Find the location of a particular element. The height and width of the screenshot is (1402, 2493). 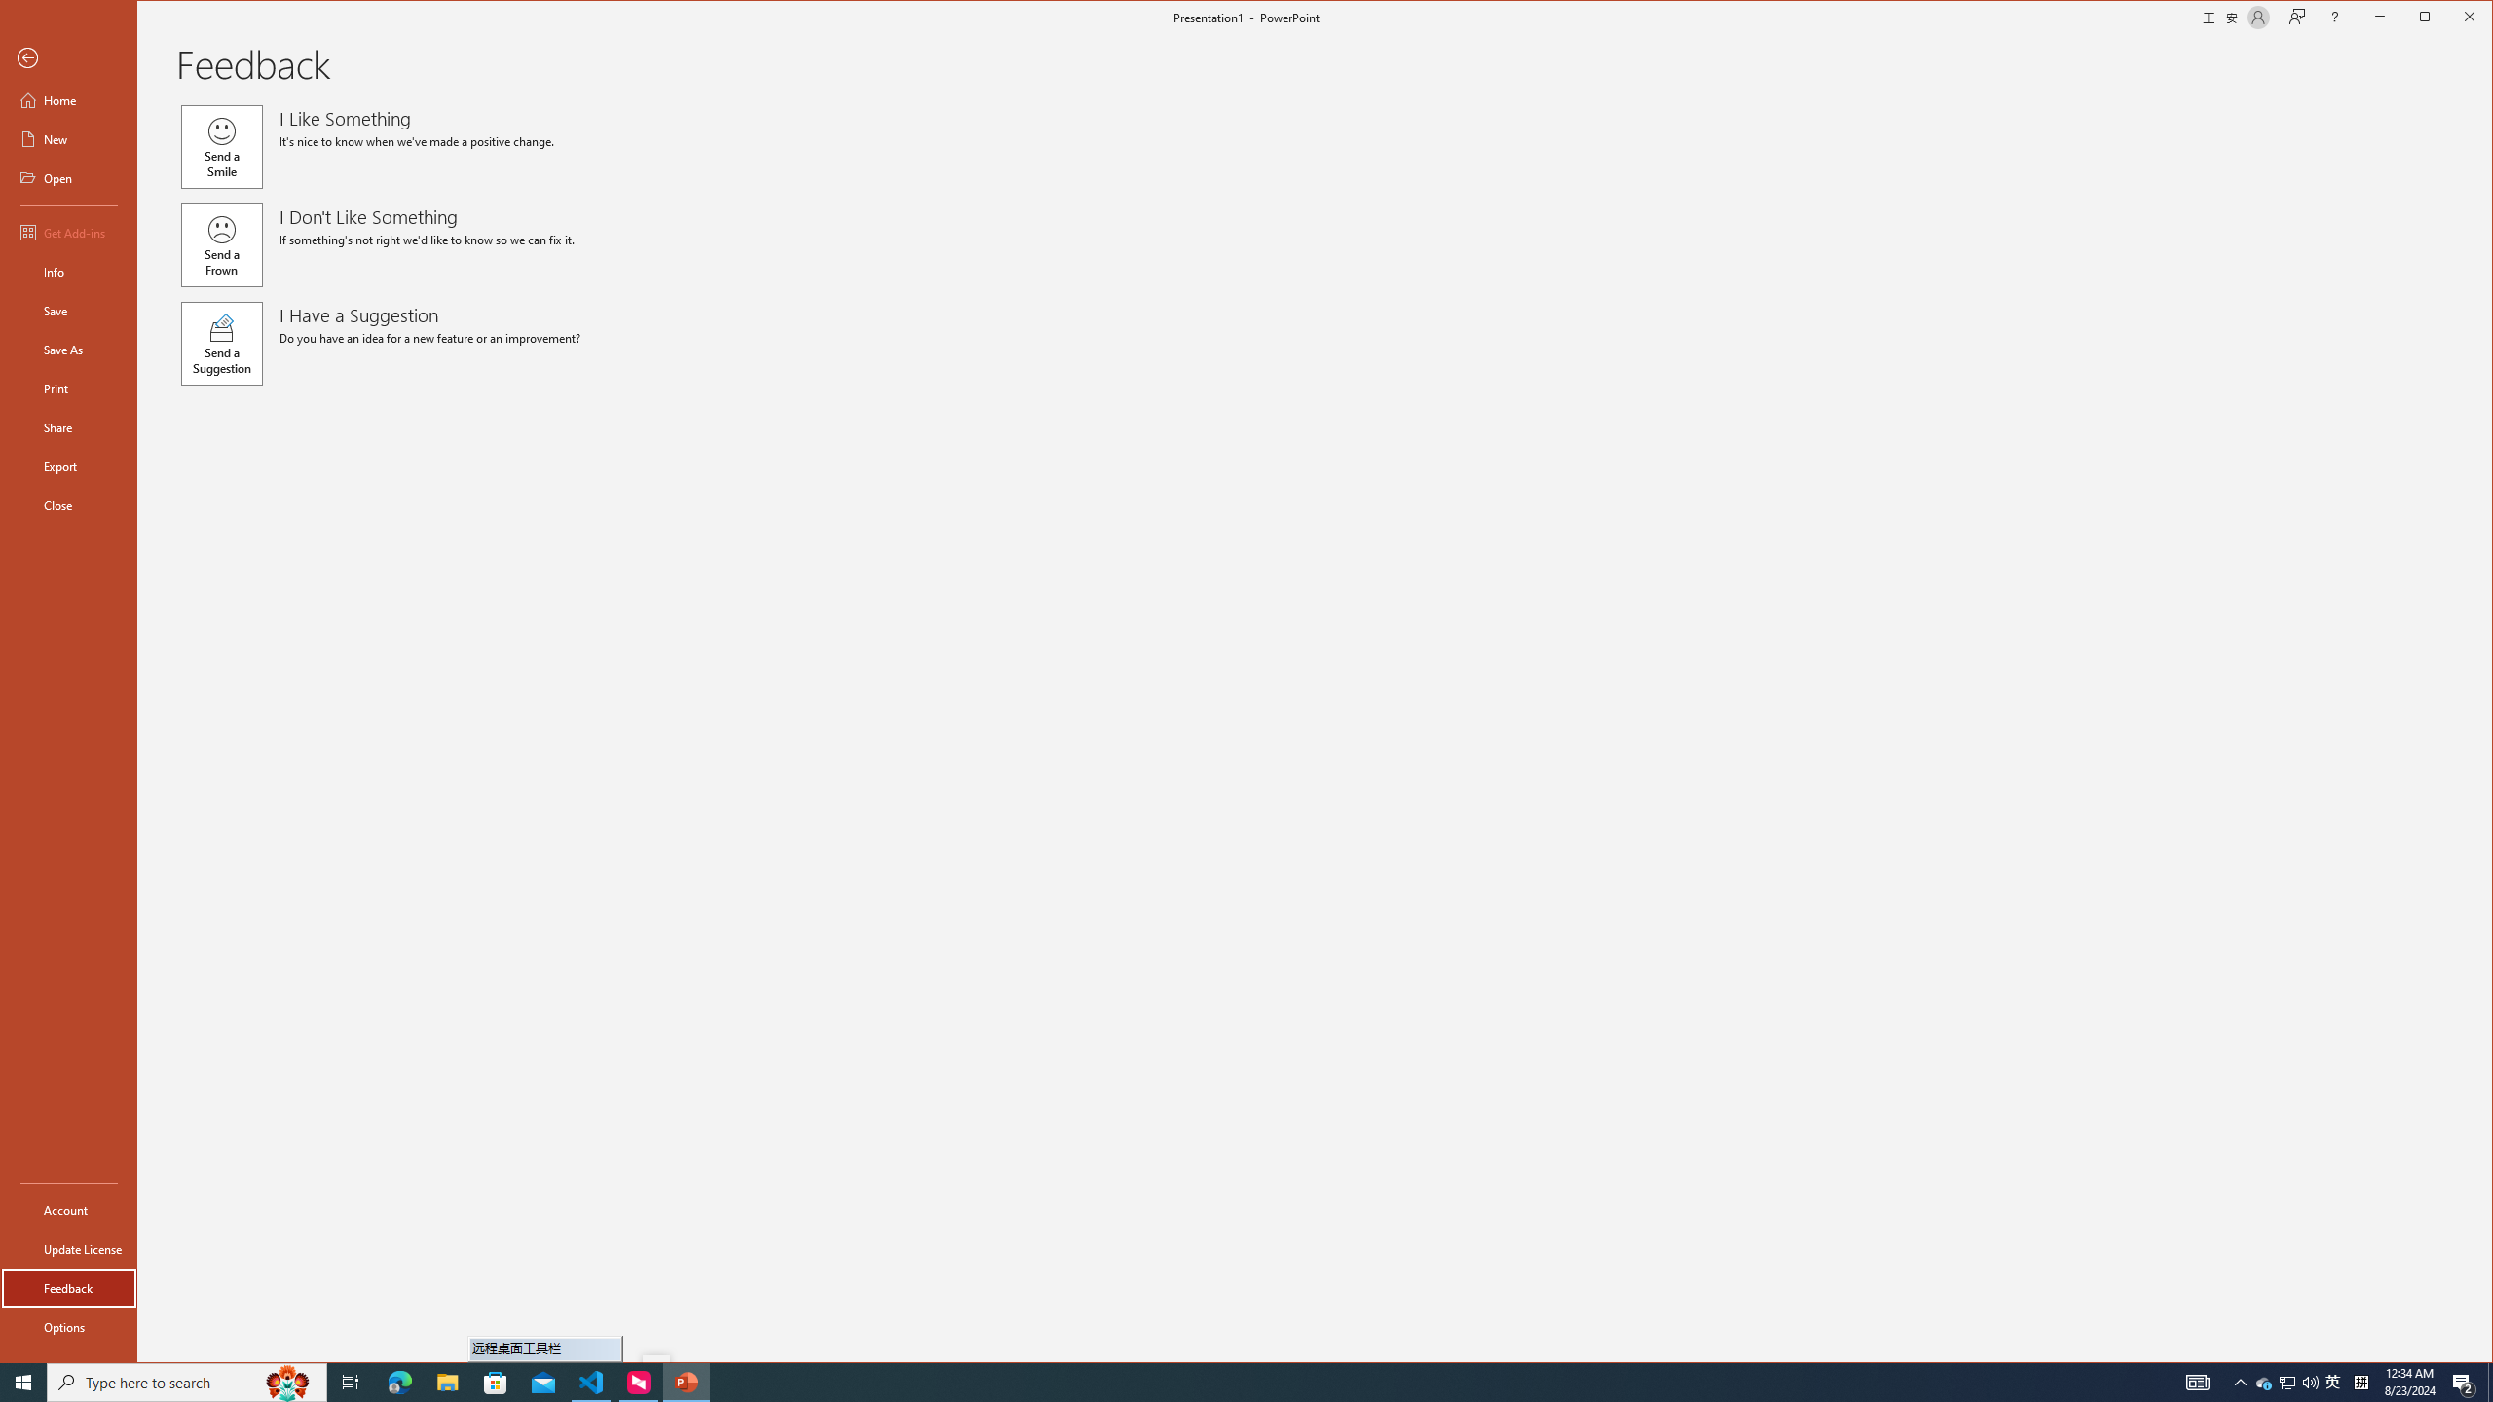

Back is located at coordinates (68, 58).